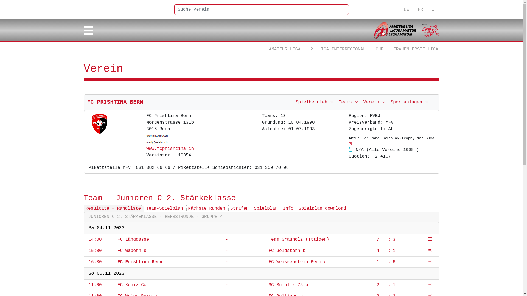  I want to click on Spielplan download, so click(322, 208).